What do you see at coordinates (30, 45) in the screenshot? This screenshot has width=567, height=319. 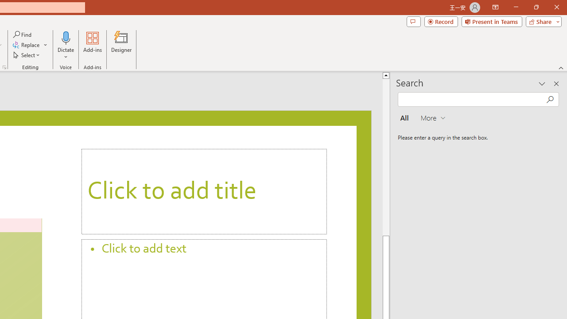 I see `Replace...` at bounding box center [30, 45].